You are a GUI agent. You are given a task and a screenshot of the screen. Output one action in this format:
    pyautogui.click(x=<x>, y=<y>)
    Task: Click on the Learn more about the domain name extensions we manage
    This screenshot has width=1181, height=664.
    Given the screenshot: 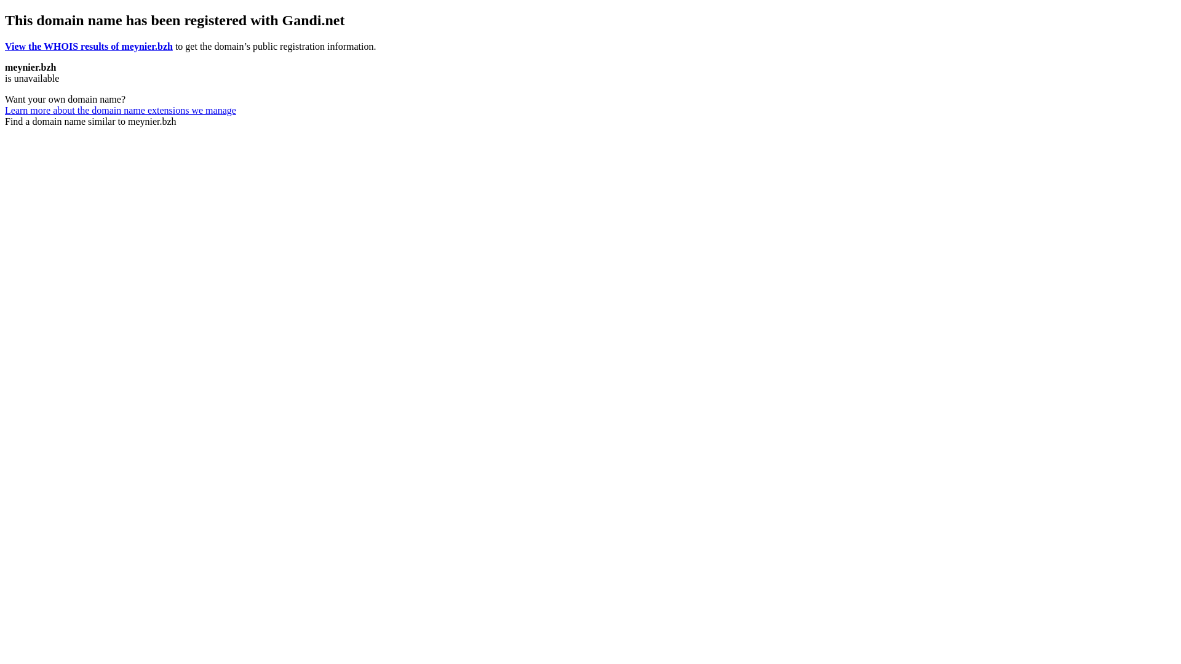 What is the action you would take?
    pyautogui.click(x=121, y=111)
    